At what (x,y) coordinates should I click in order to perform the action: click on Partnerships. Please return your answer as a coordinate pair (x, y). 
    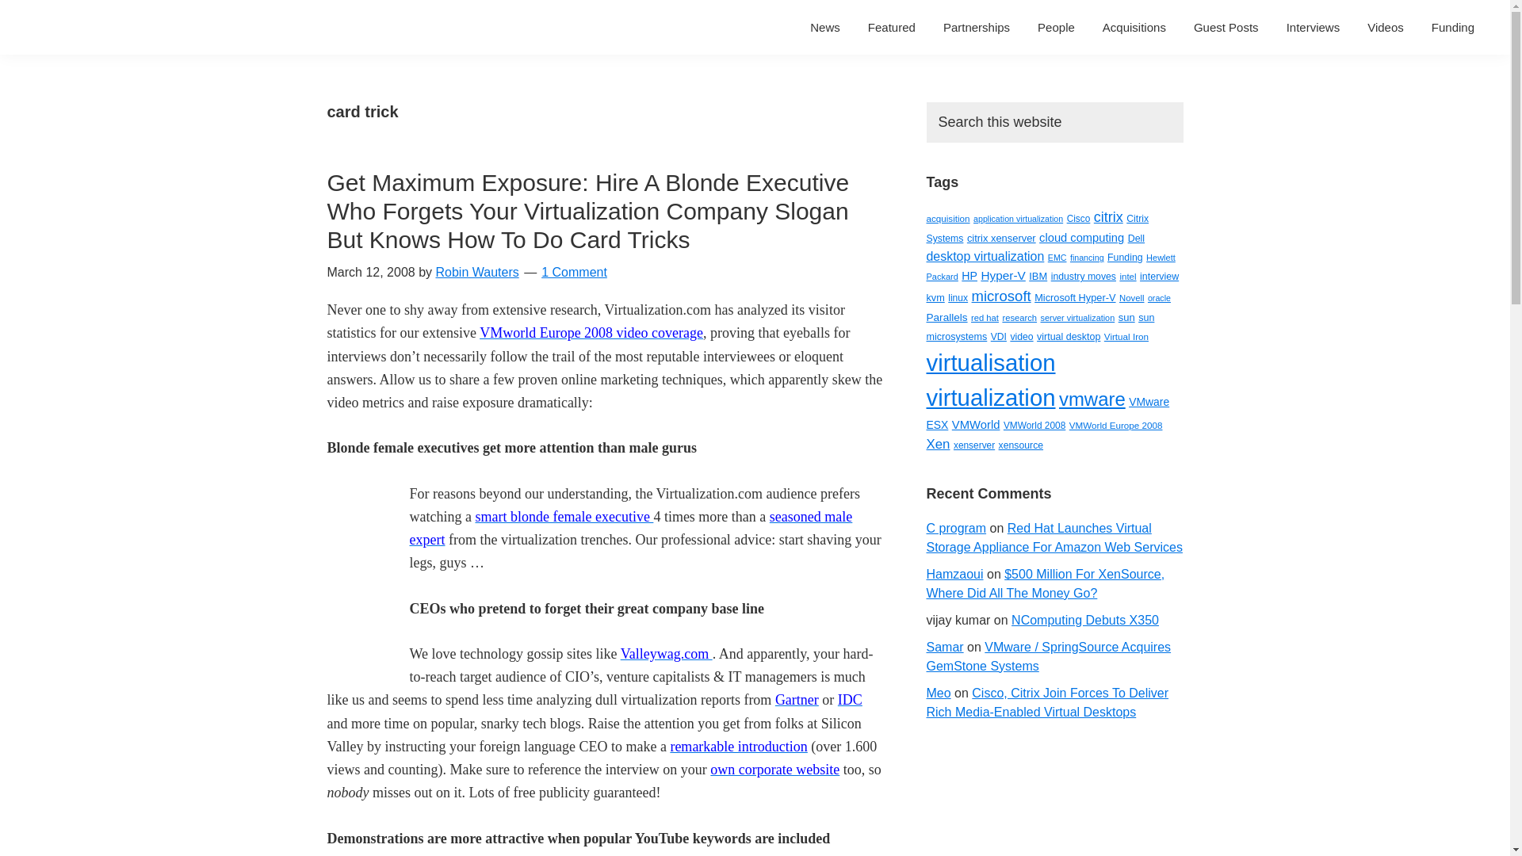
    Looking at the image, I should click on (977, 27).